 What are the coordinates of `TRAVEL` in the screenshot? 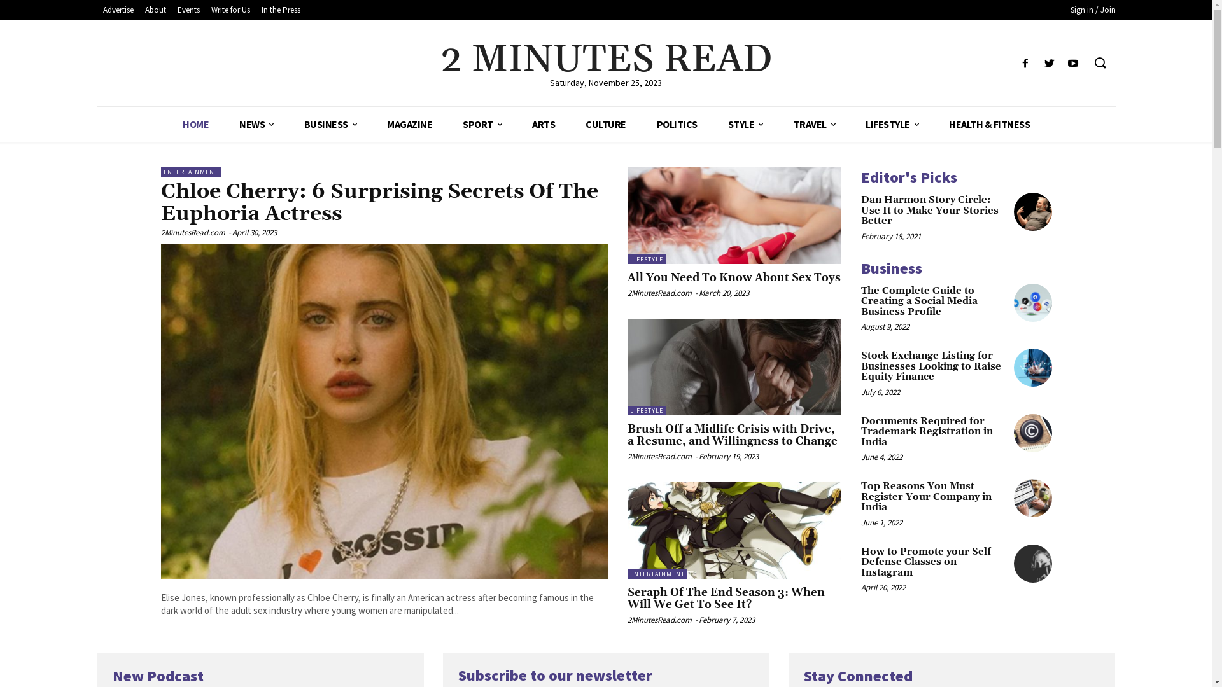 It's located at (814, 125).